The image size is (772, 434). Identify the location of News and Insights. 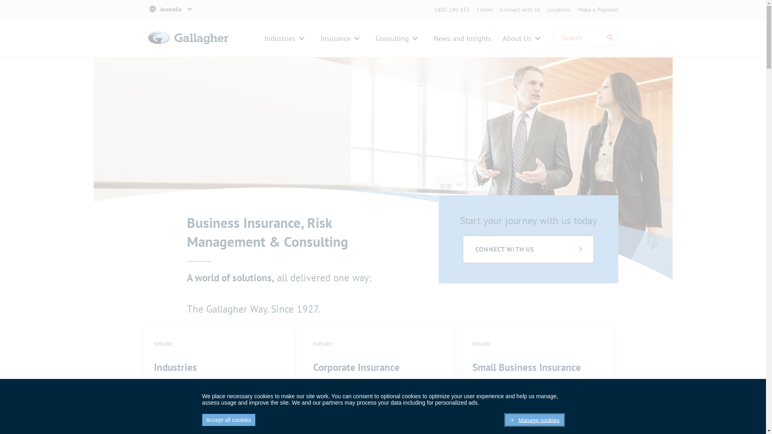
(462, 39).